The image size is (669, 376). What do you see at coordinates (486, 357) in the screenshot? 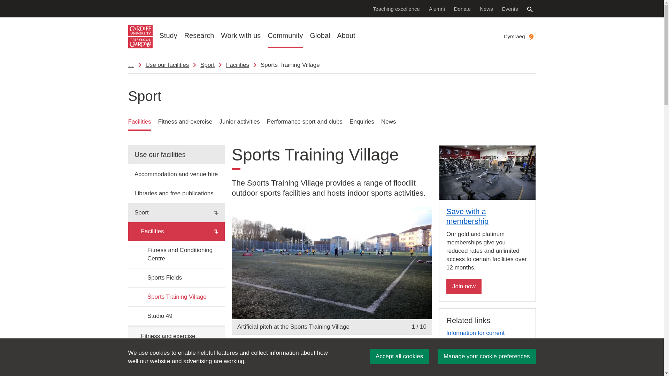
I see `Manage your cookie preferences` at bounding box center [486, 357].